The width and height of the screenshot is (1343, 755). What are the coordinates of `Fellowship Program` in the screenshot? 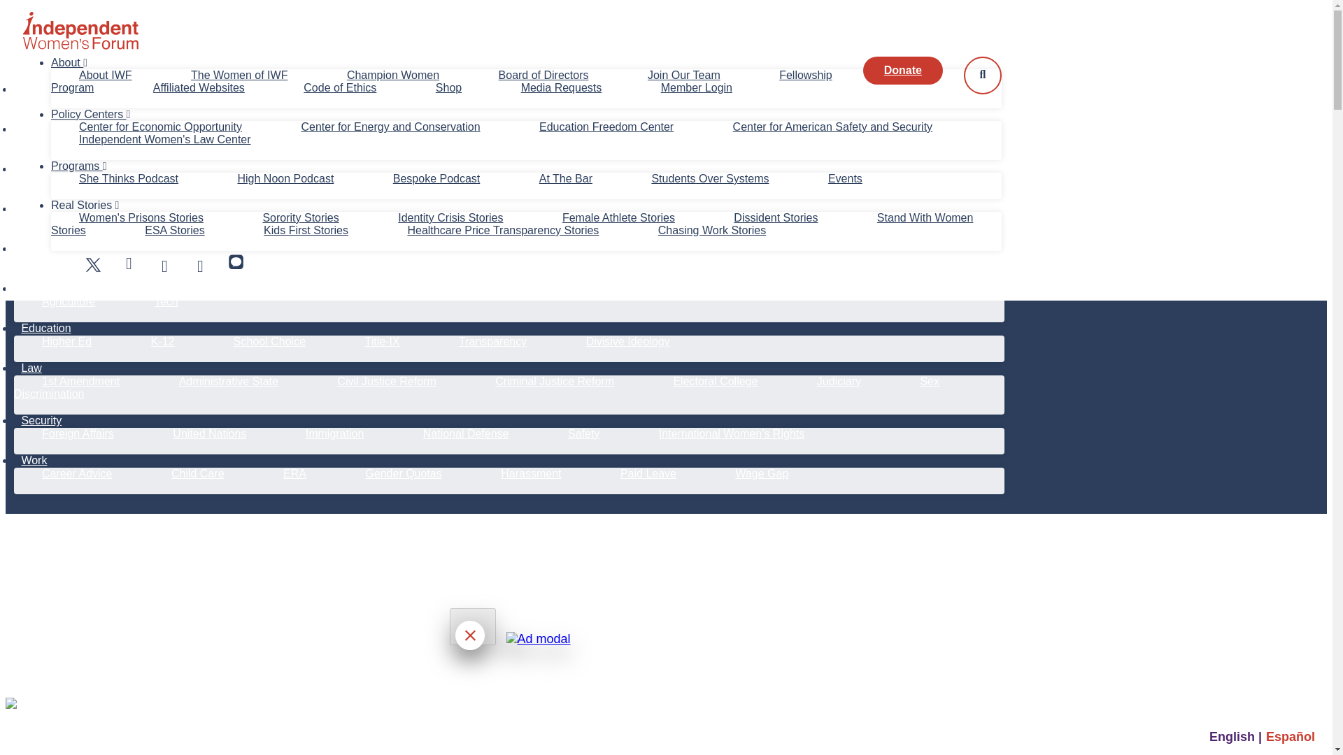 It's located at (441, 81).